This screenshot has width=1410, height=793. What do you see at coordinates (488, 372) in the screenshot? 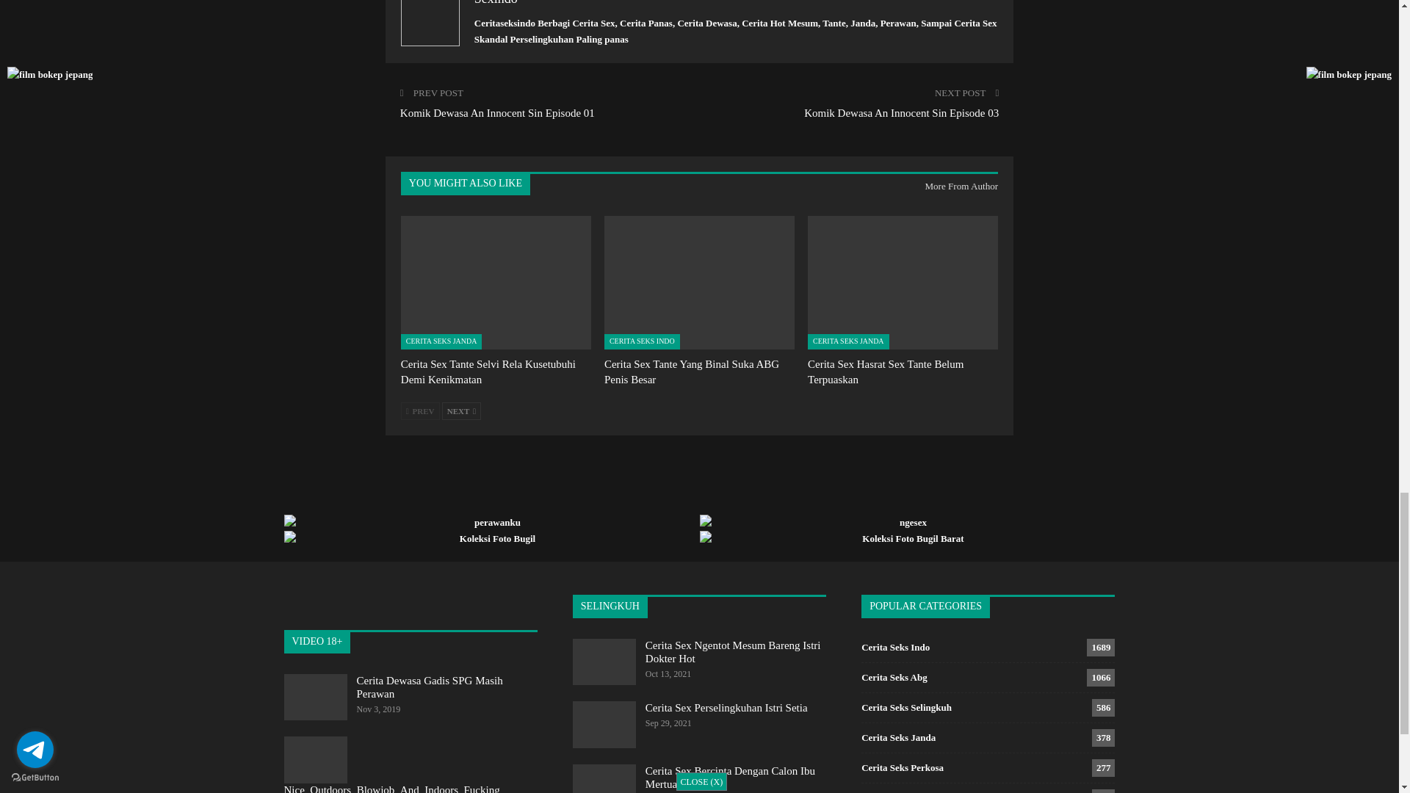
I see `Cerita Sex Tante Selvi Rela Kusetubuhi Demi Kenikmatan` at bounding box center [488, 372].